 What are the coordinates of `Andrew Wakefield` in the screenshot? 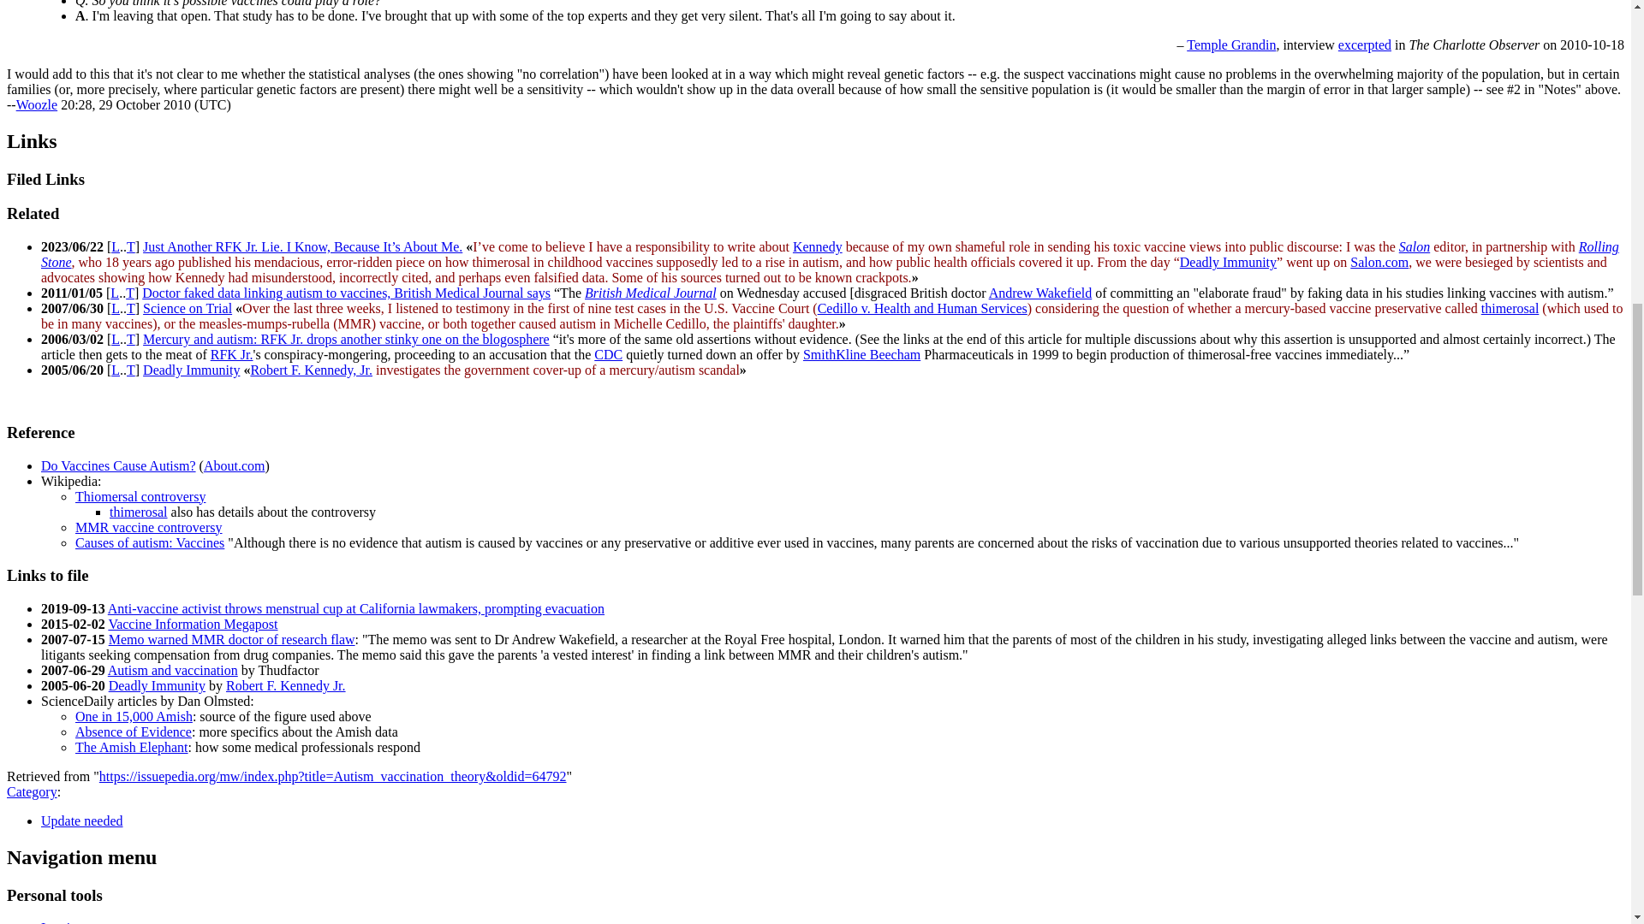 It's located at (1041, 293).